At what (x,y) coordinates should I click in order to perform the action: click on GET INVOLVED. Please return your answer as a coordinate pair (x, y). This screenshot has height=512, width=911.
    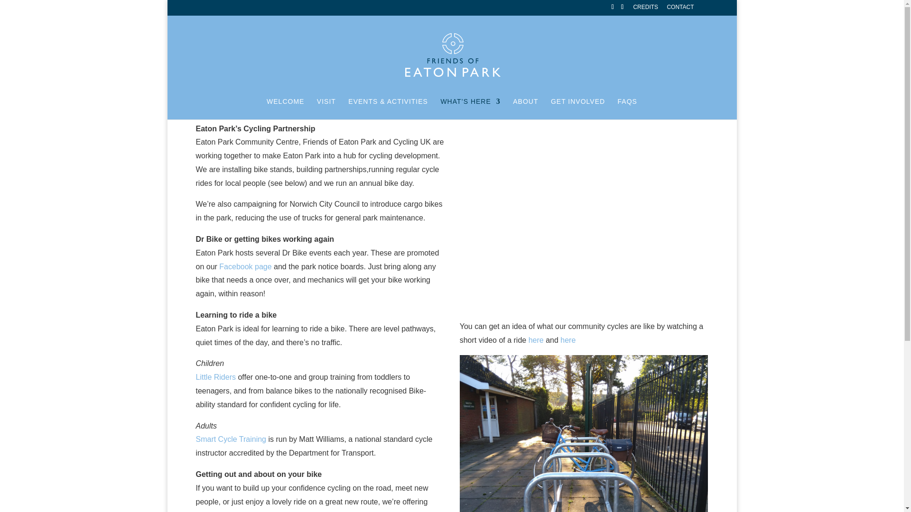
    Looking at the image, I should click on (578, 109).